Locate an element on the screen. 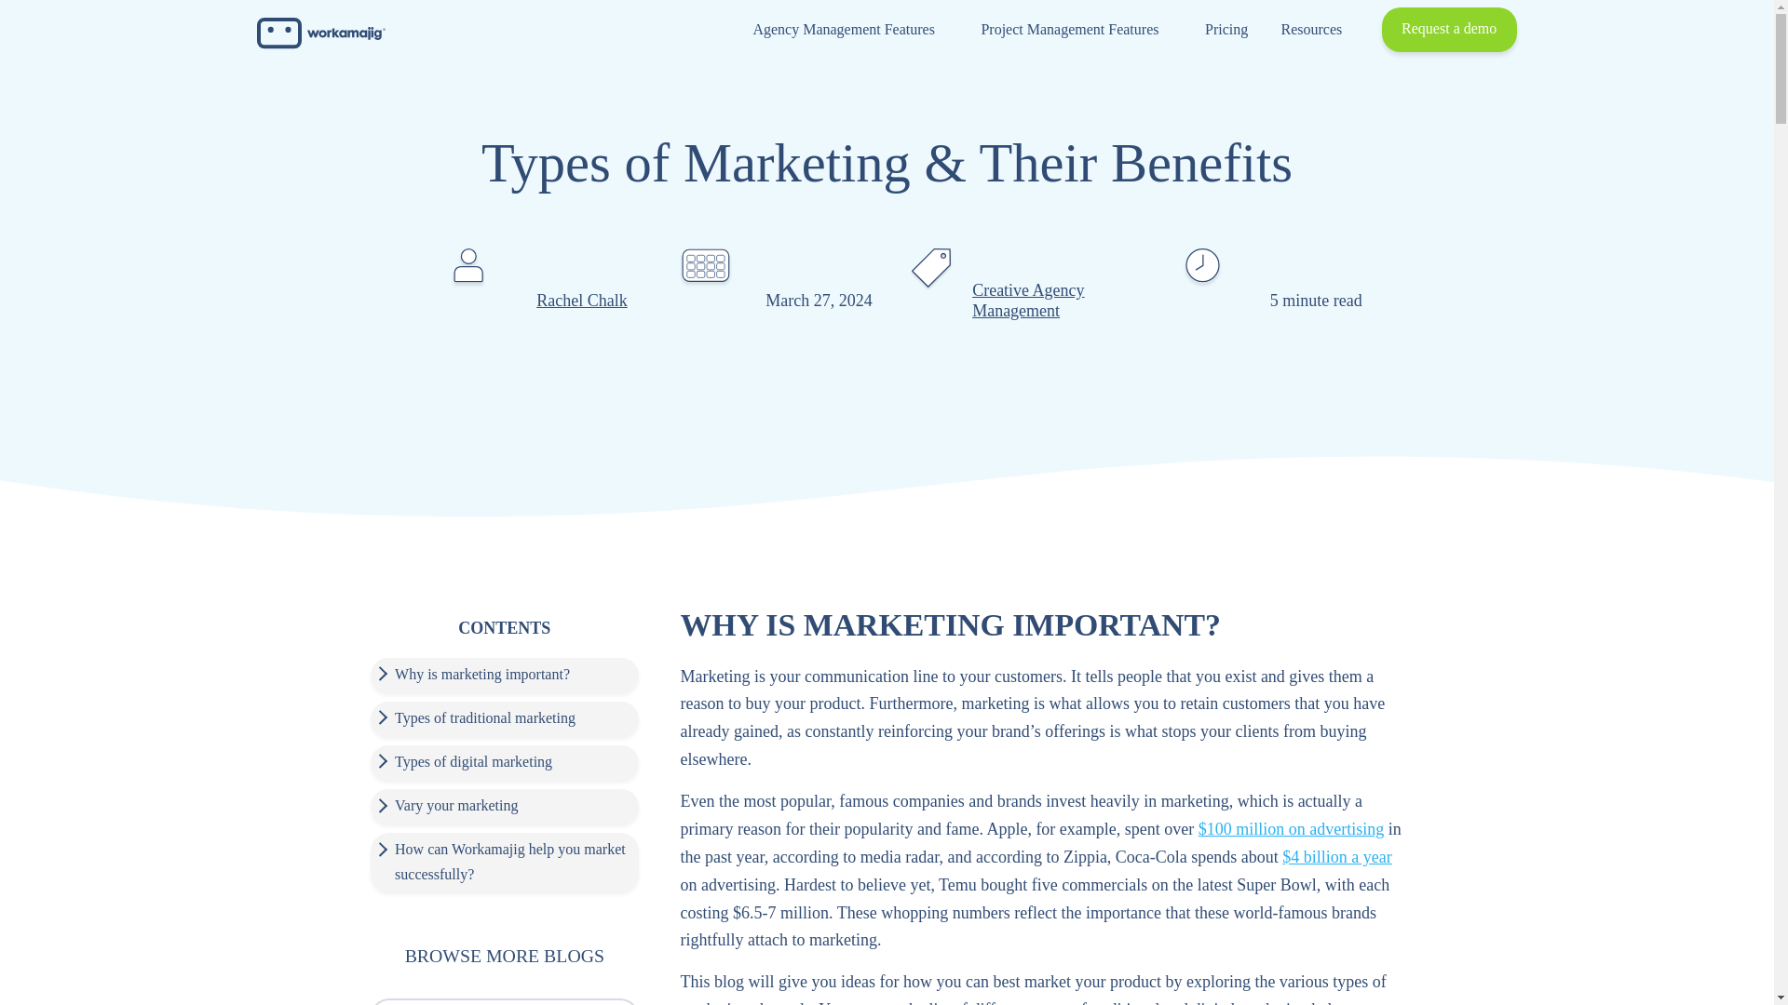  Request a demo is located at coordinates (1449, 30).